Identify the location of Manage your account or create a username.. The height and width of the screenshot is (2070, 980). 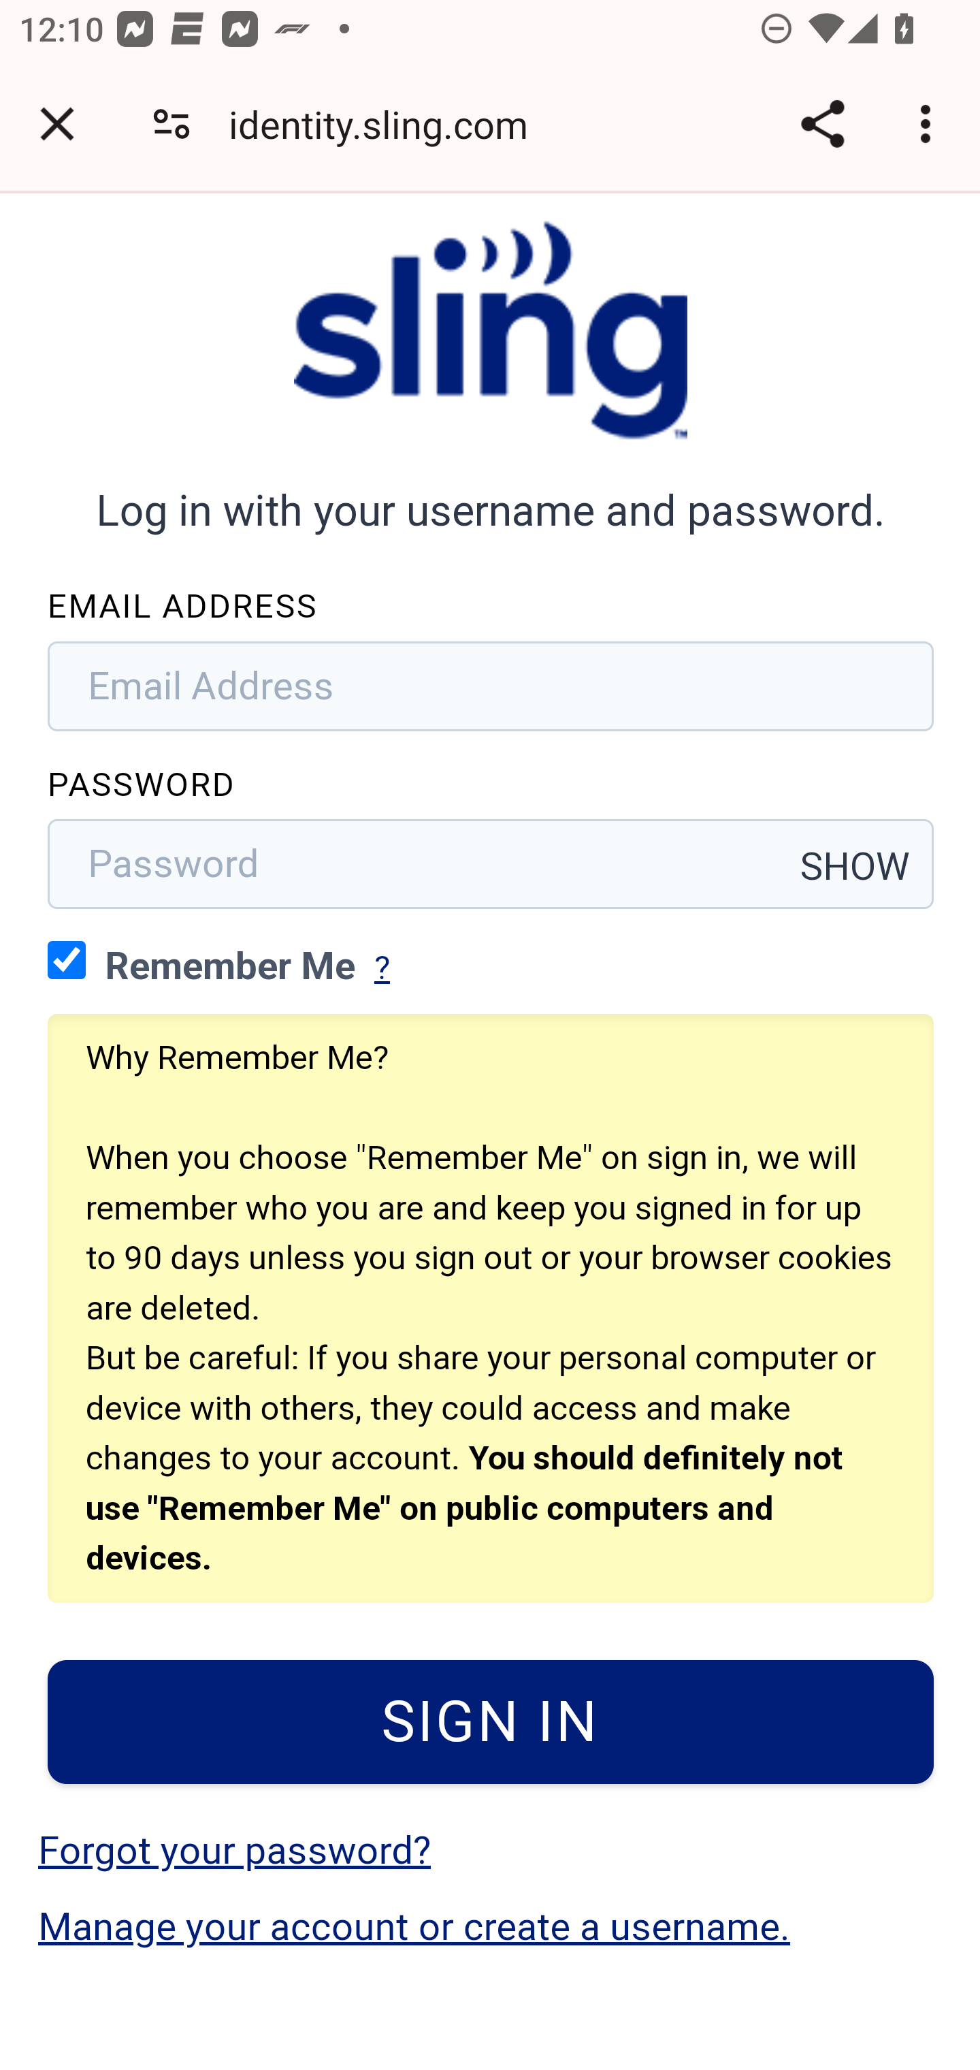
(414, 1927).